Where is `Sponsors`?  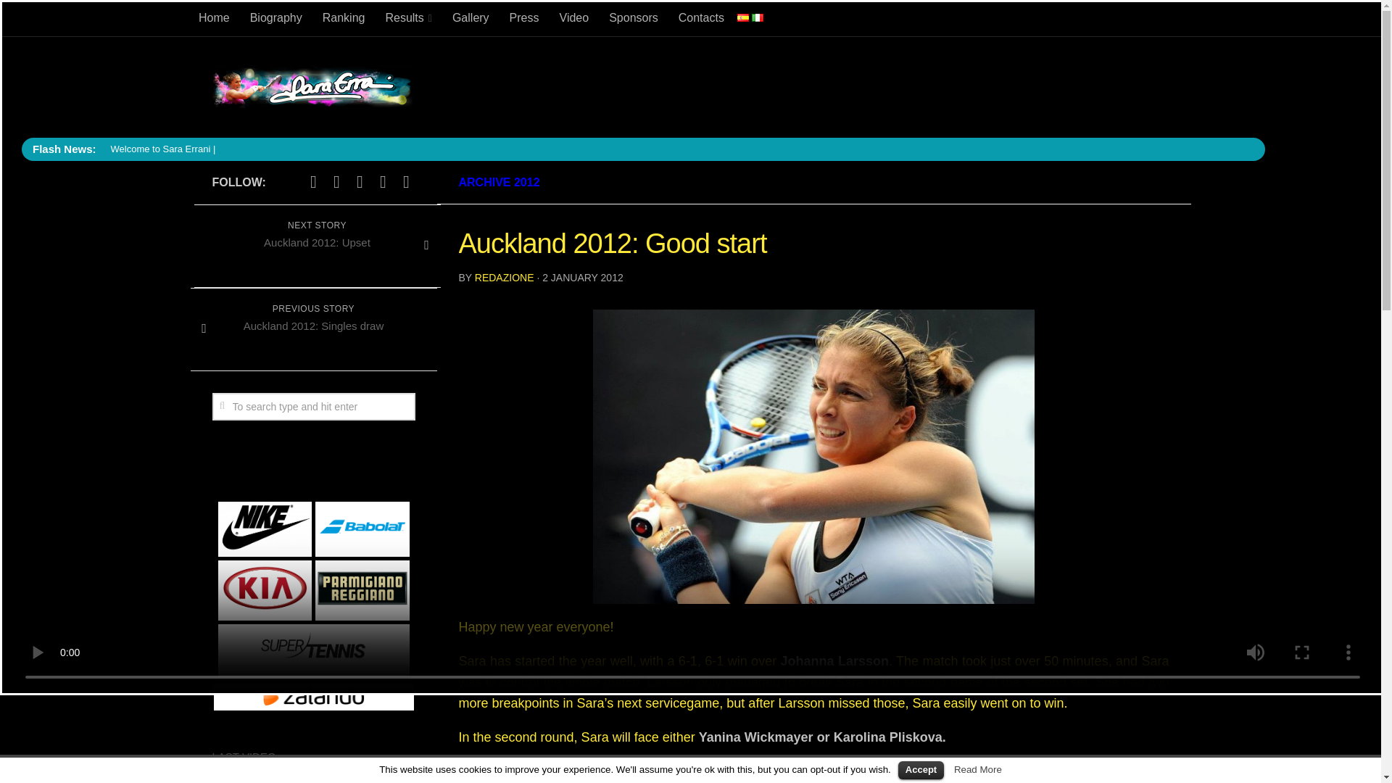
Sponsors is located at coordinates (633, 17).